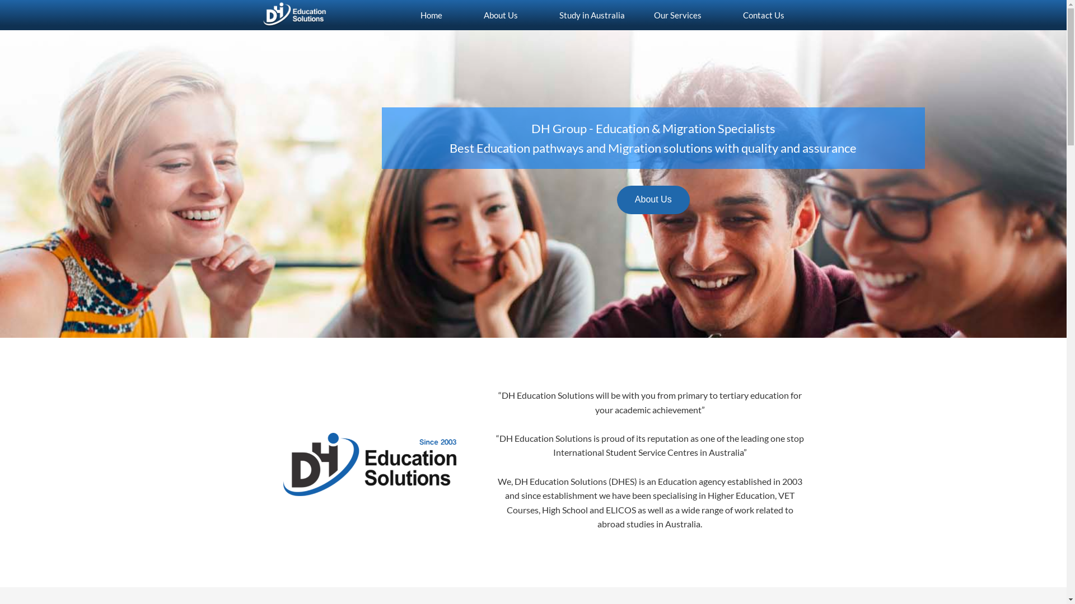  Describe the element at coordinates (677, 15) in the screenshot. I see `Our Services` at that location.